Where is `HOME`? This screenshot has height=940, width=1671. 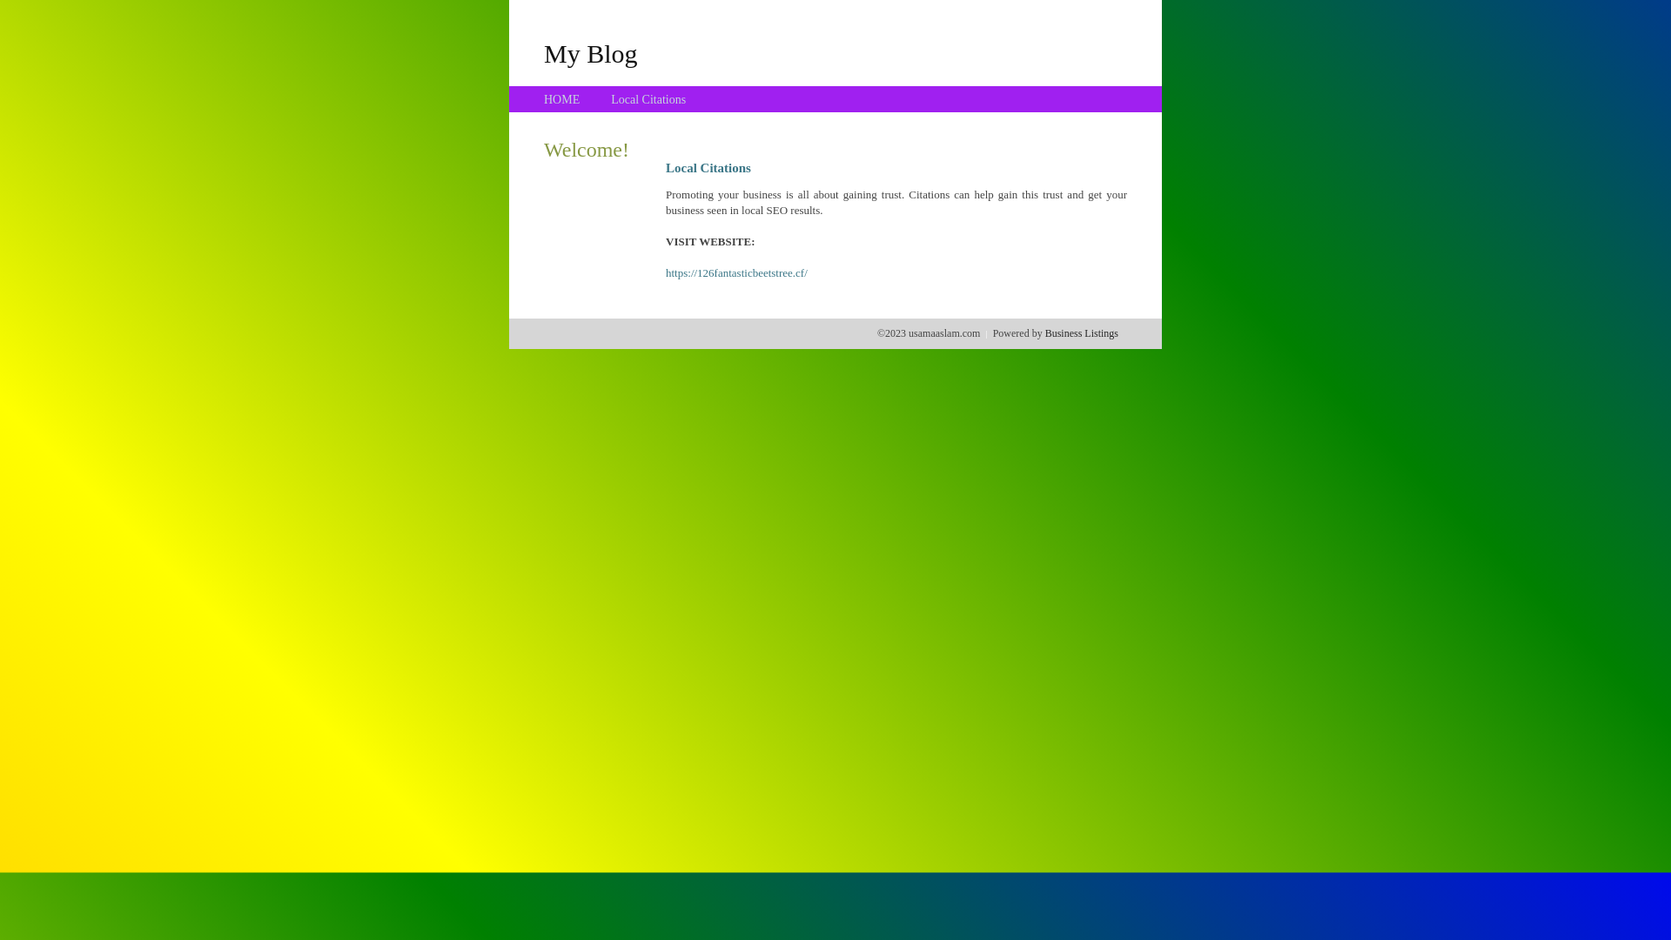 HOME is located at coordinates (562, 99).